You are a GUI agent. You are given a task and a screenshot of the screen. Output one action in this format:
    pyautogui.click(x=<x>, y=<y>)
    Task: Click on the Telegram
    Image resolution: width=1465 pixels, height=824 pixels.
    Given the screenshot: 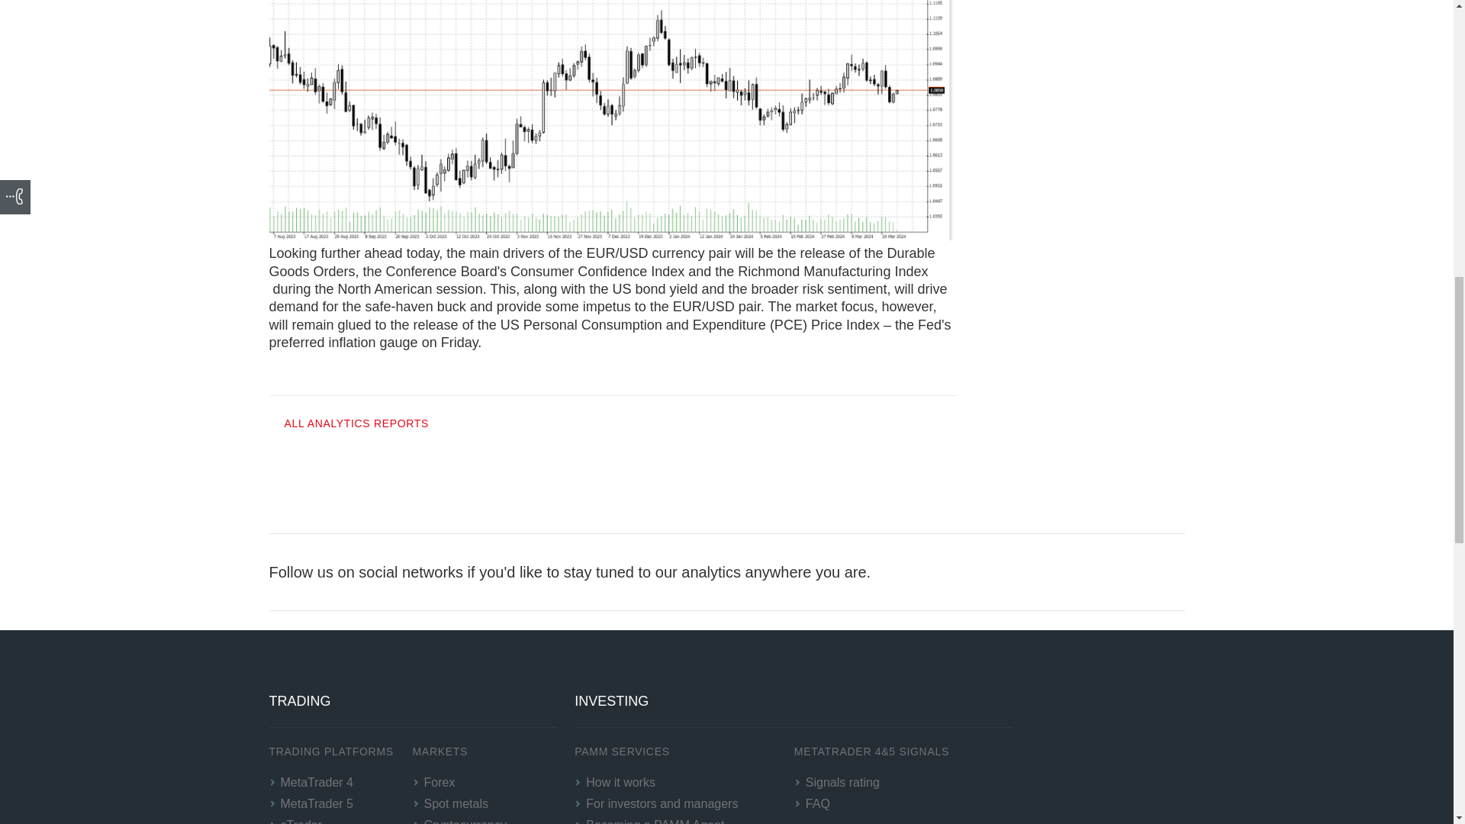 What is the action you would take?
    pyautogui.click(x=1135, y=572)
    